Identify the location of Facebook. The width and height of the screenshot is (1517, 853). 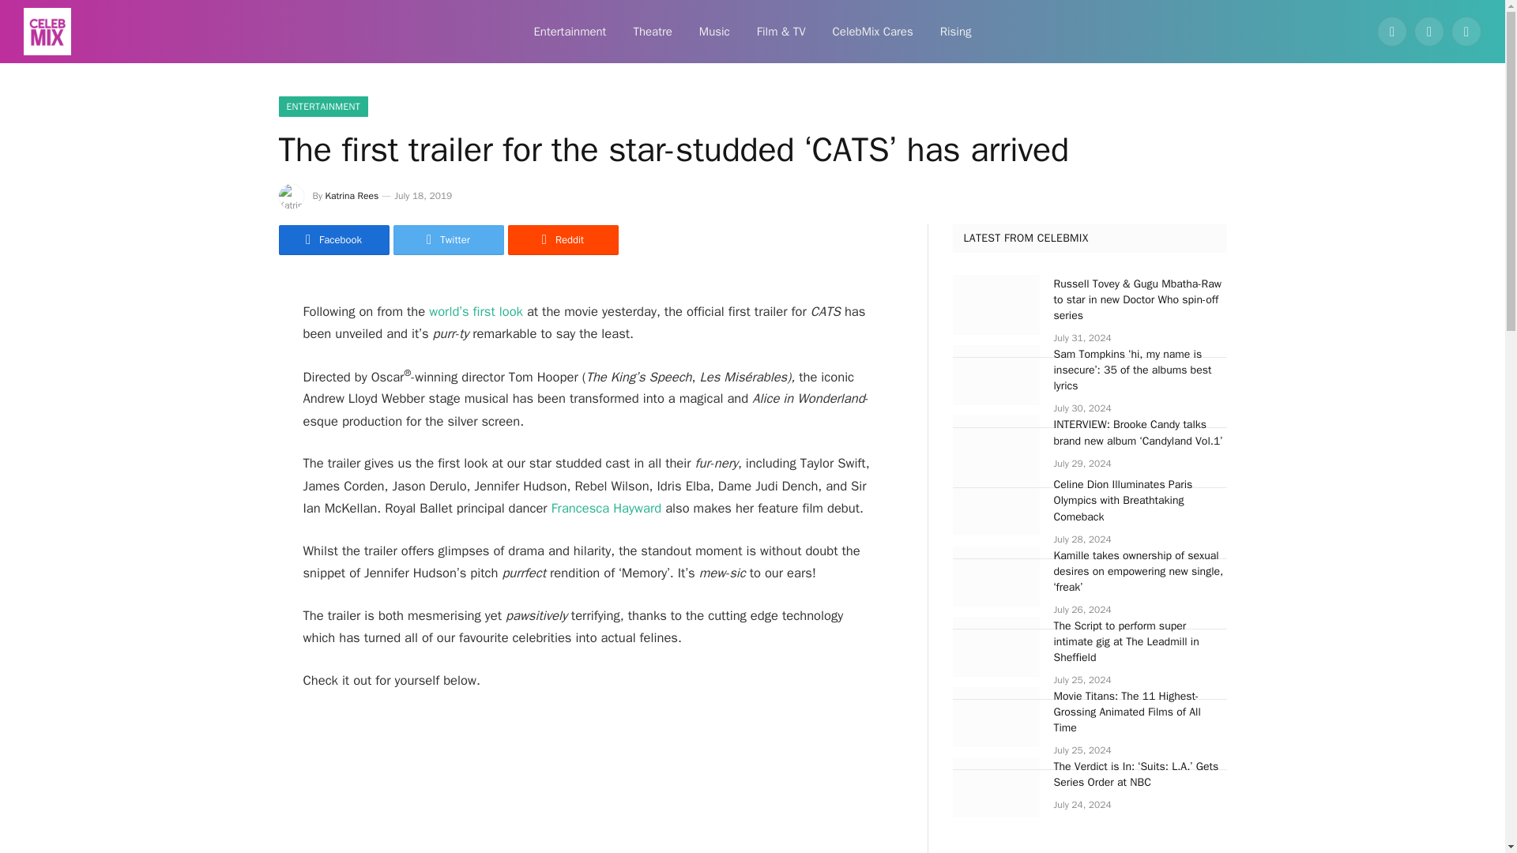
(333, 240).